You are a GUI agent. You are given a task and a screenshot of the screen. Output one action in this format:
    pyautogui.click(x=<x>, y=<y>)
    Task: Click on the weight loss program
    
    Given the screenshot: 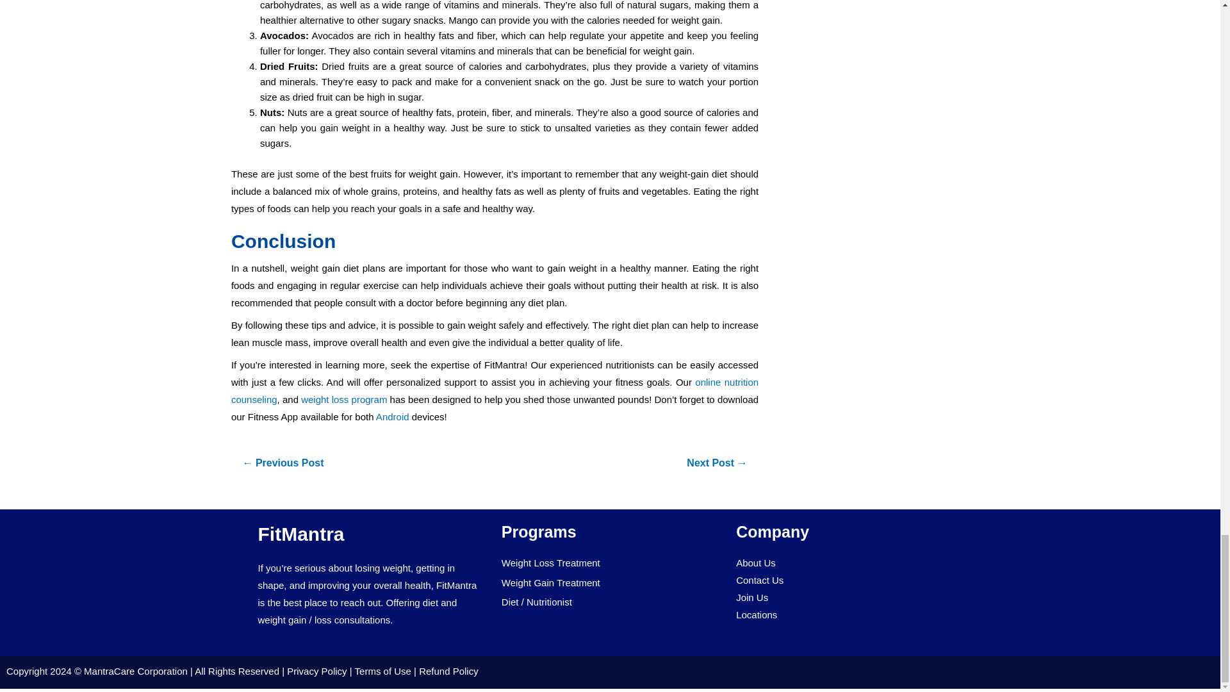 What is the action you would take?
    pyautogui.click(x=344, y=399)
    